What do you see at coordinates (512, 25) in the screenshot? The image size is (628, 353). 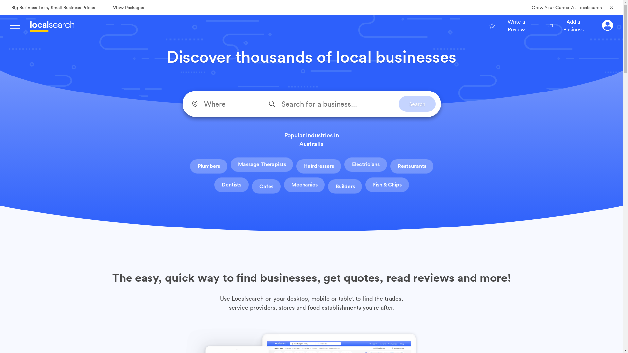 I see `Write a Review` at bounding box center [512, 25].